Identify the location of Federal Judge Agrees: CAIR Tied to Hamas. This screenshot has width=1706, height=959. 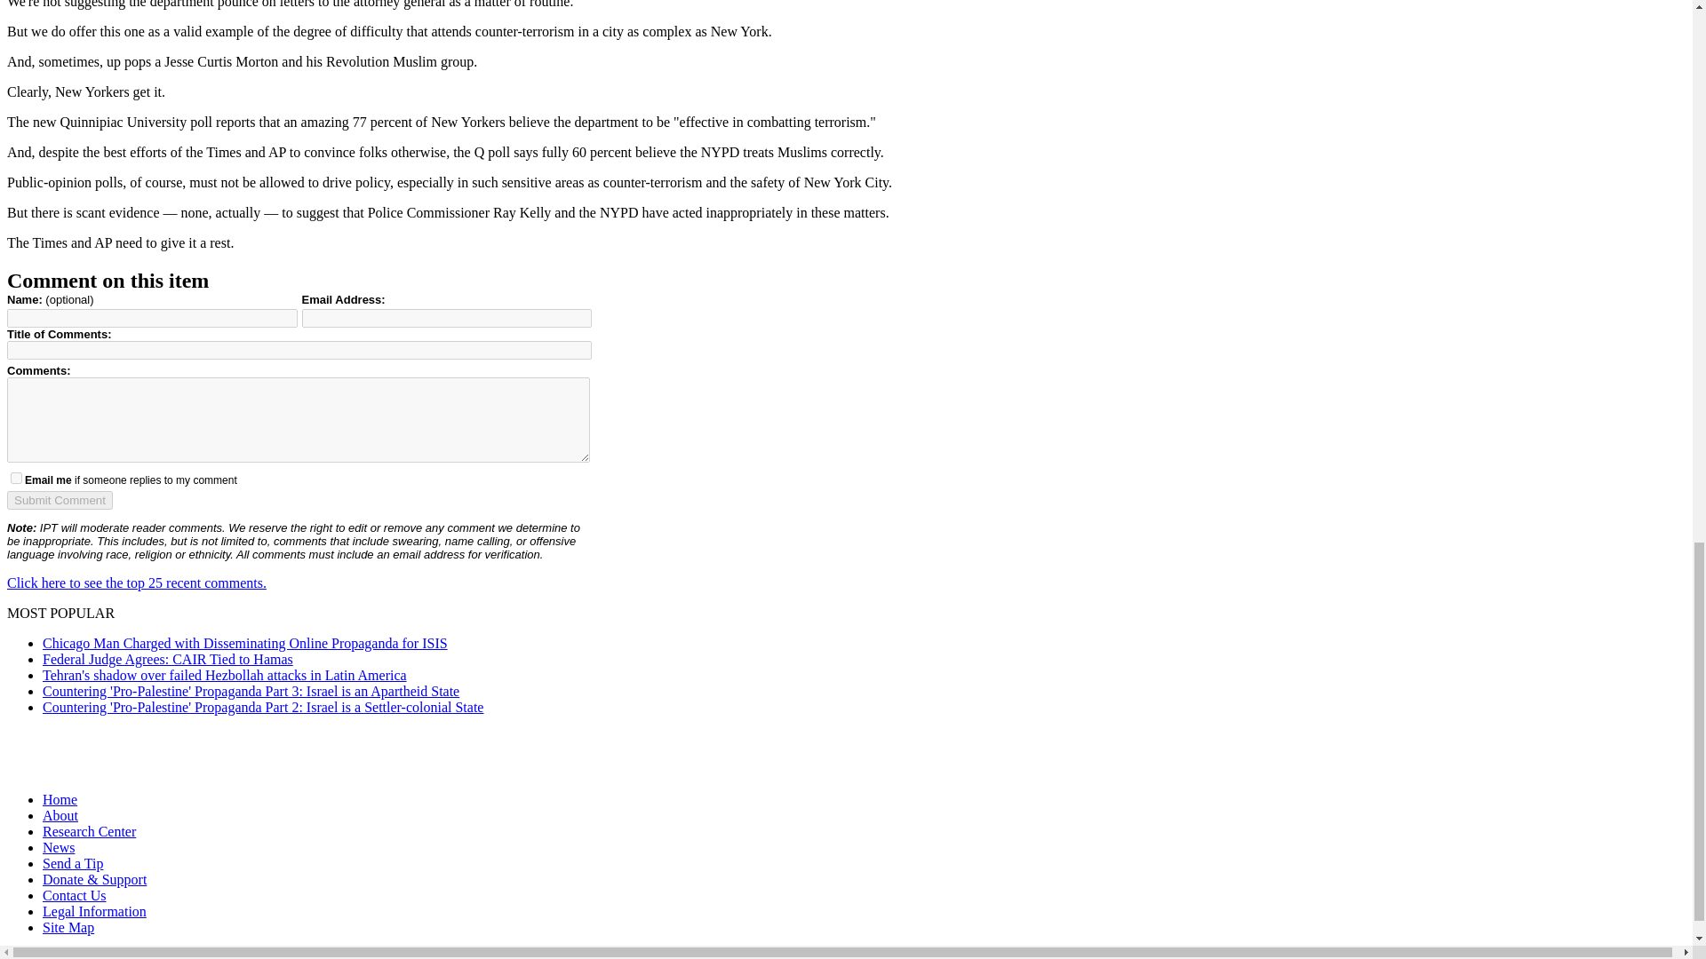
(168, 659).